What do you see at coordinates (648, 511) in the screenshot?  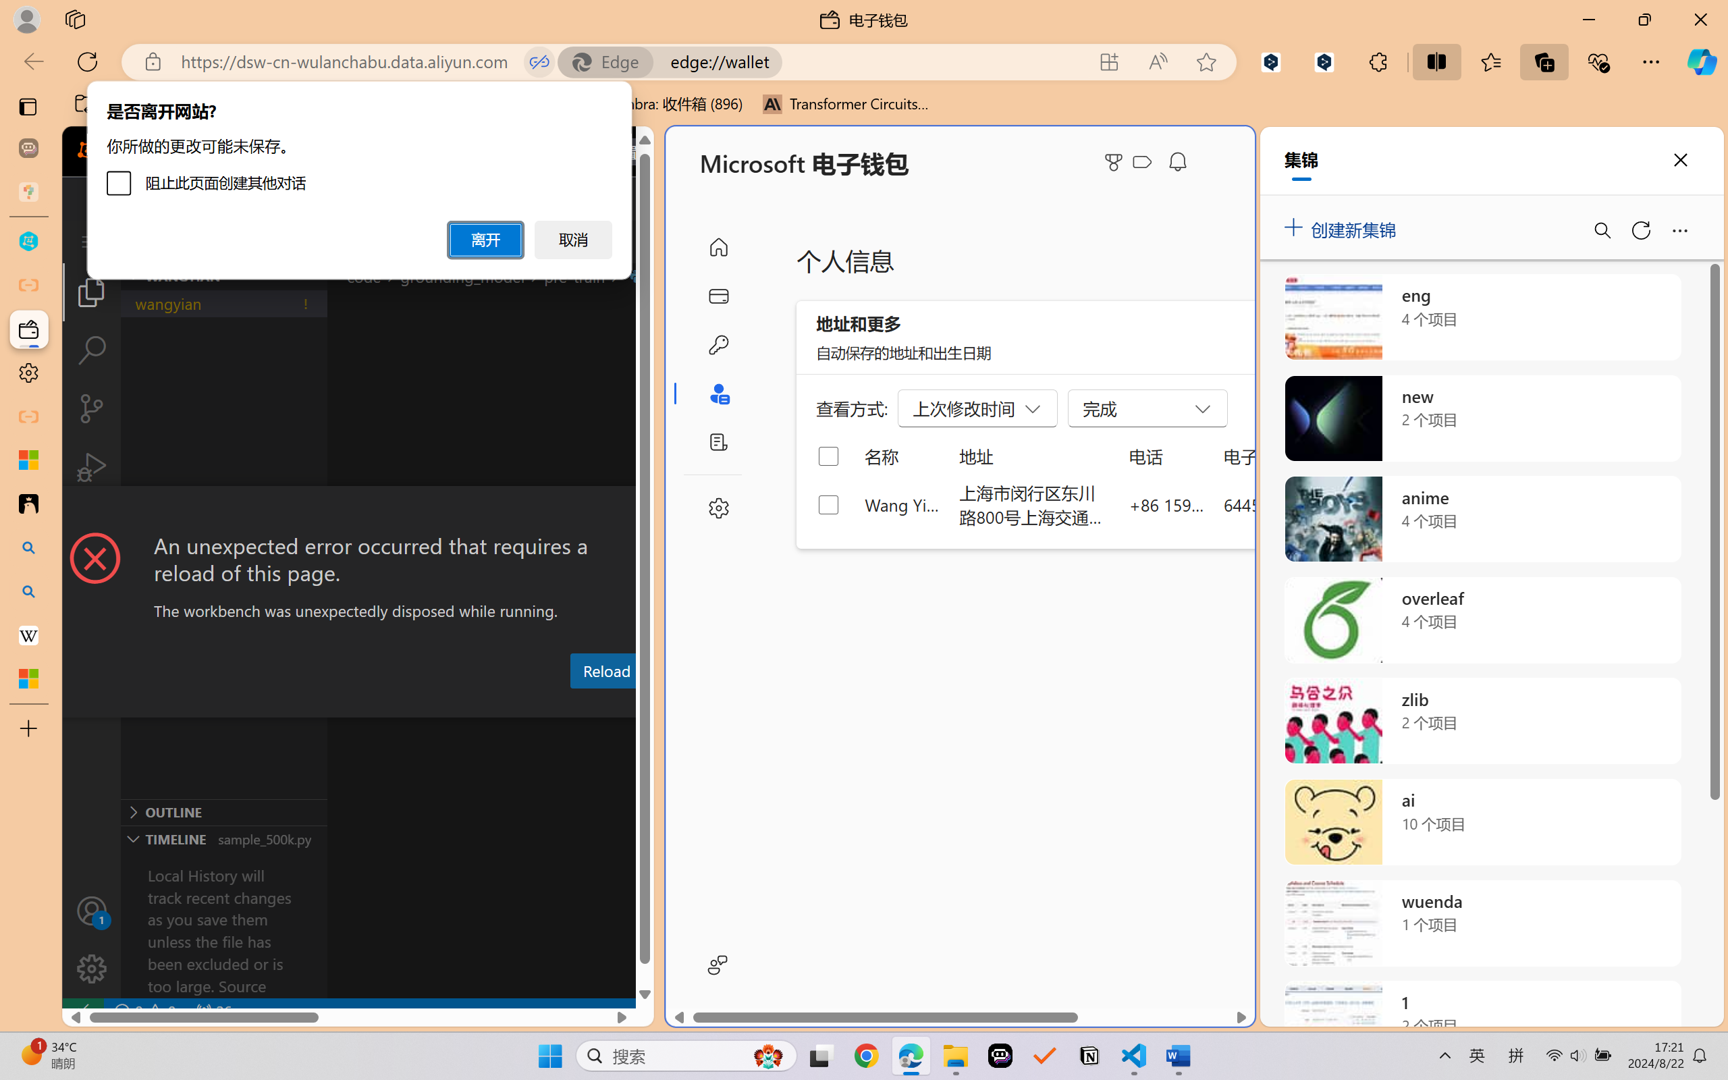 I see `Close Dialog` at bounding box center [648, 511].